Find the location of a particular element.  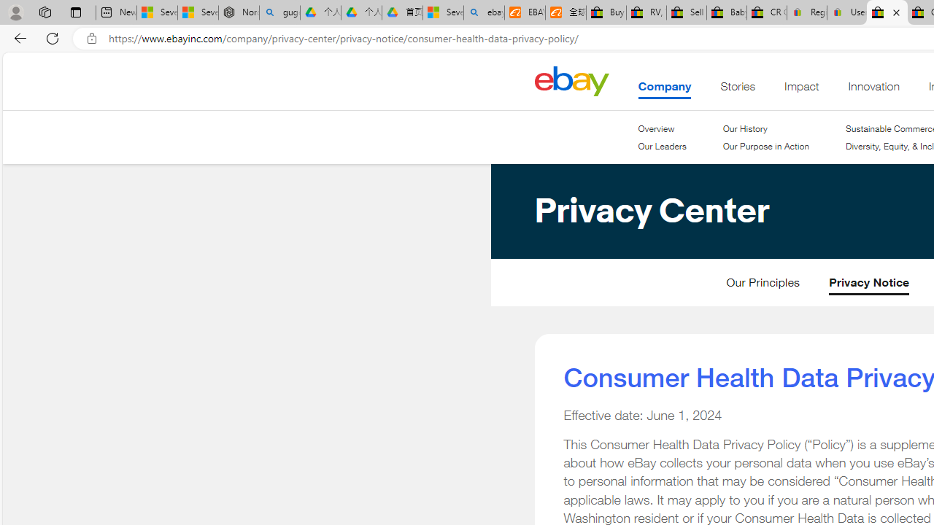

guge yunpan - Search is located at coordinates (279, 13).